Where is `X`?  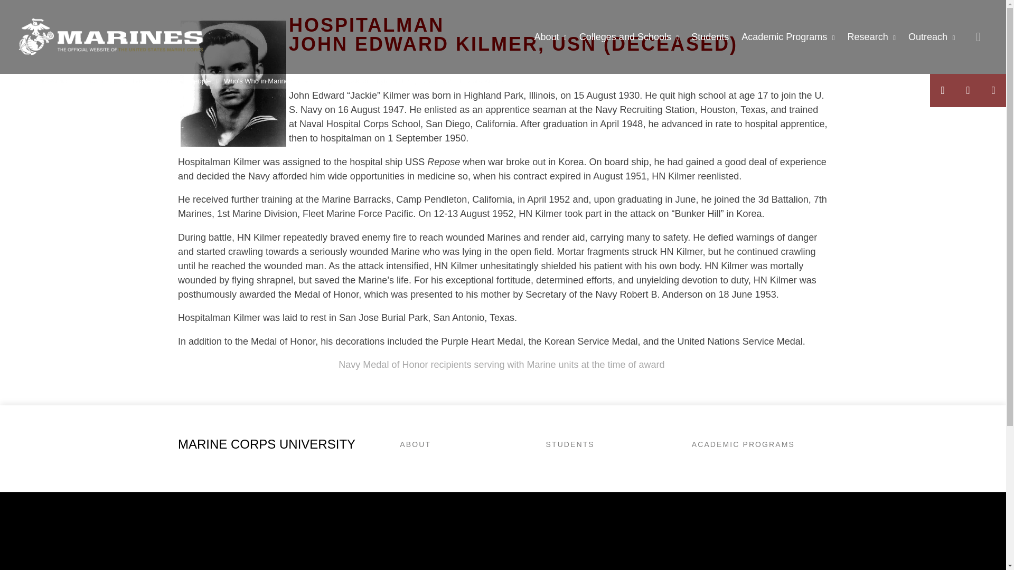 X is located at coordinates (968, 91).